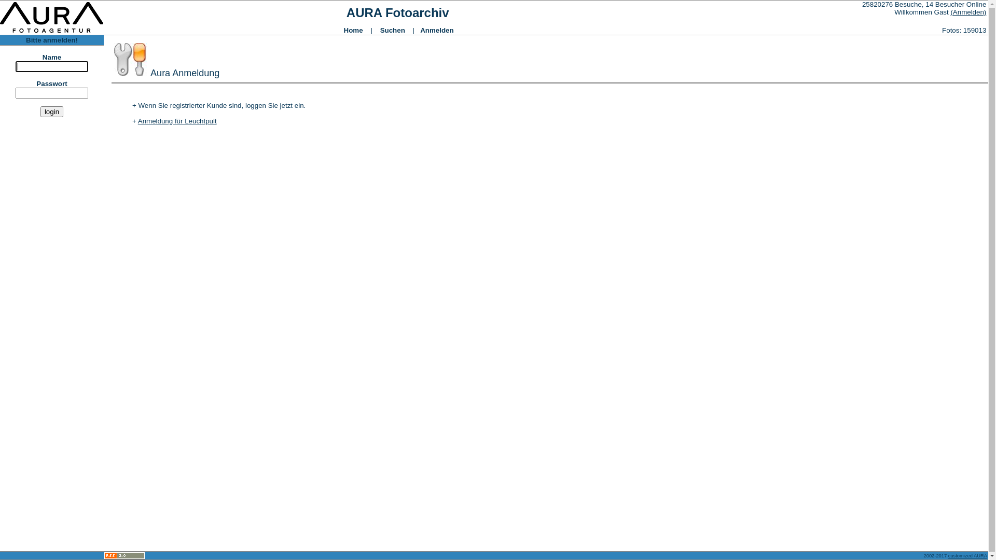  Describe the element at coordinates (354, 30) in the screenshot. I see `Home` at that location.